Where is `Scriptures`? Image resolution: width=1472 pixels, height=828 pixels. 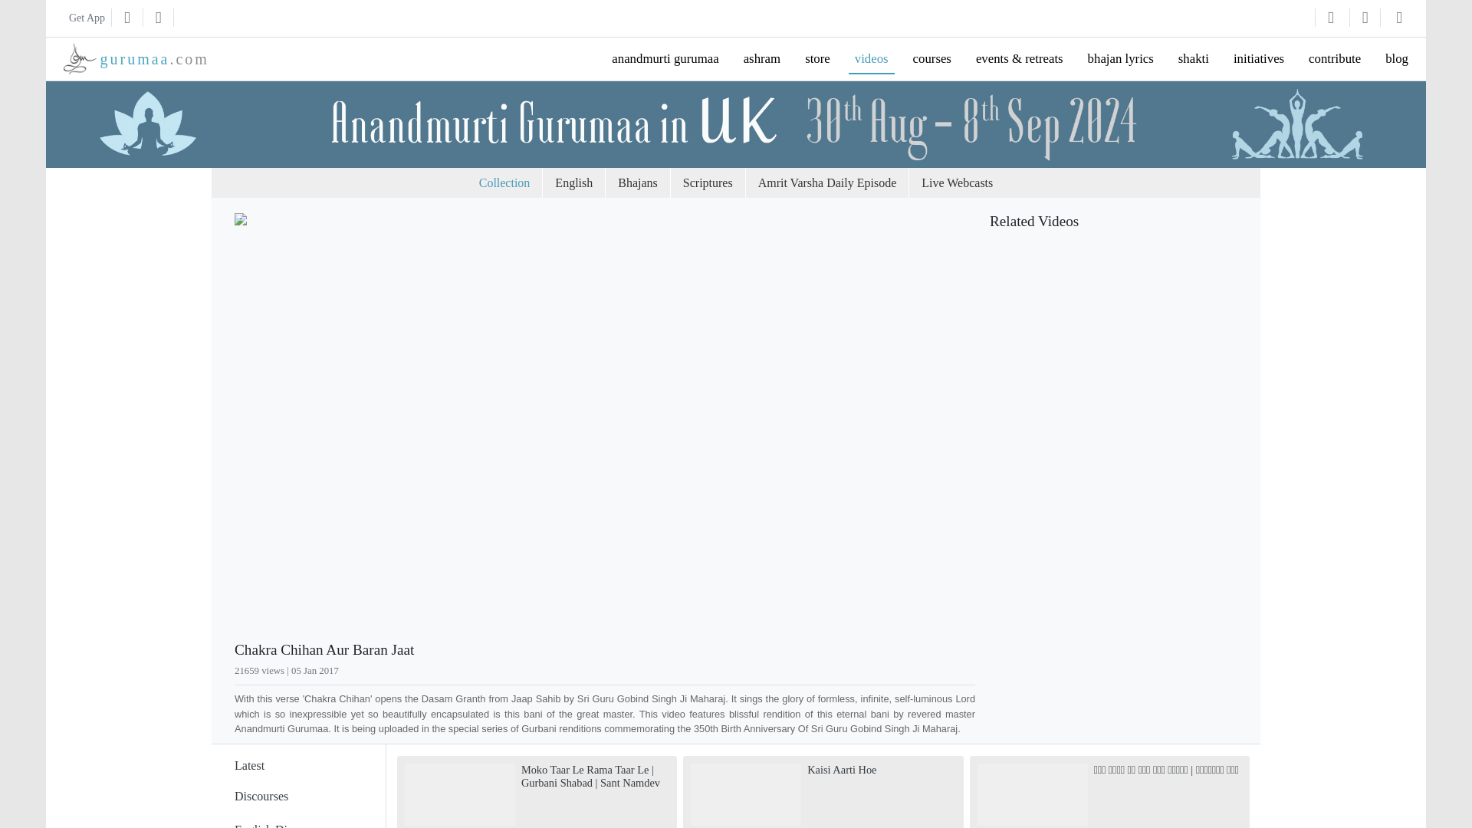 Scriptures is located at coordinates (804, 183).